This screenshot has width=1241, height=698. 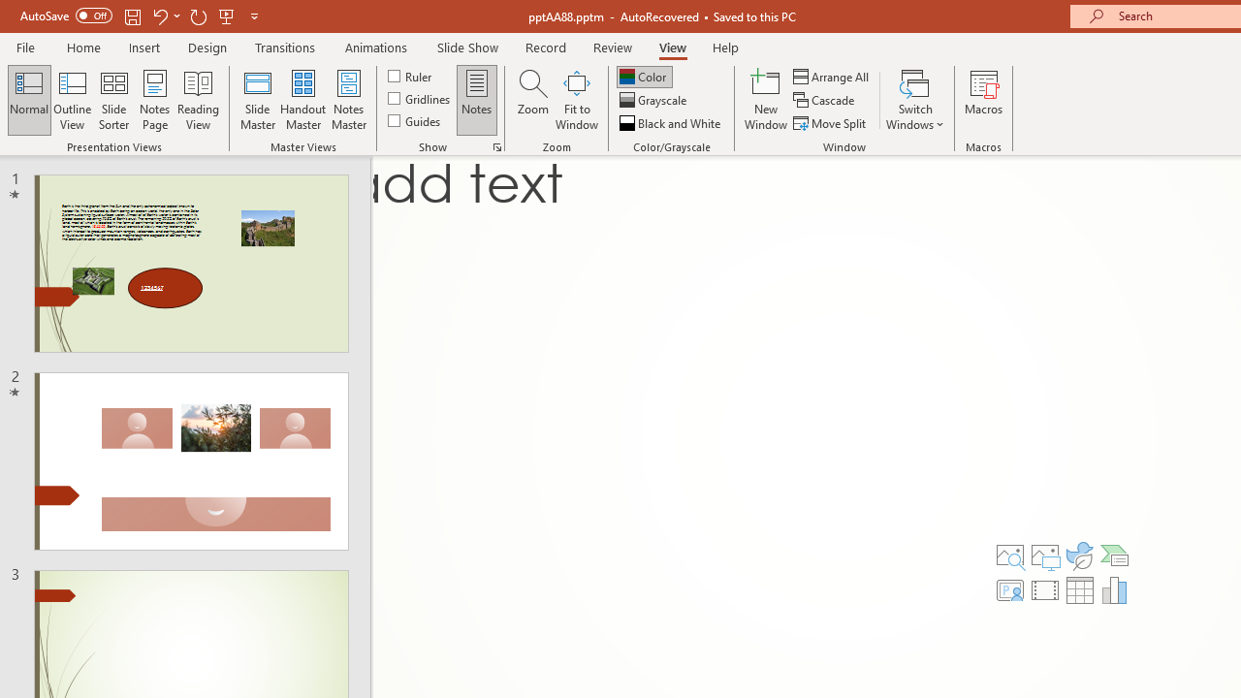 I want to click on Insert an Icon, so click(x=1080, y=555).